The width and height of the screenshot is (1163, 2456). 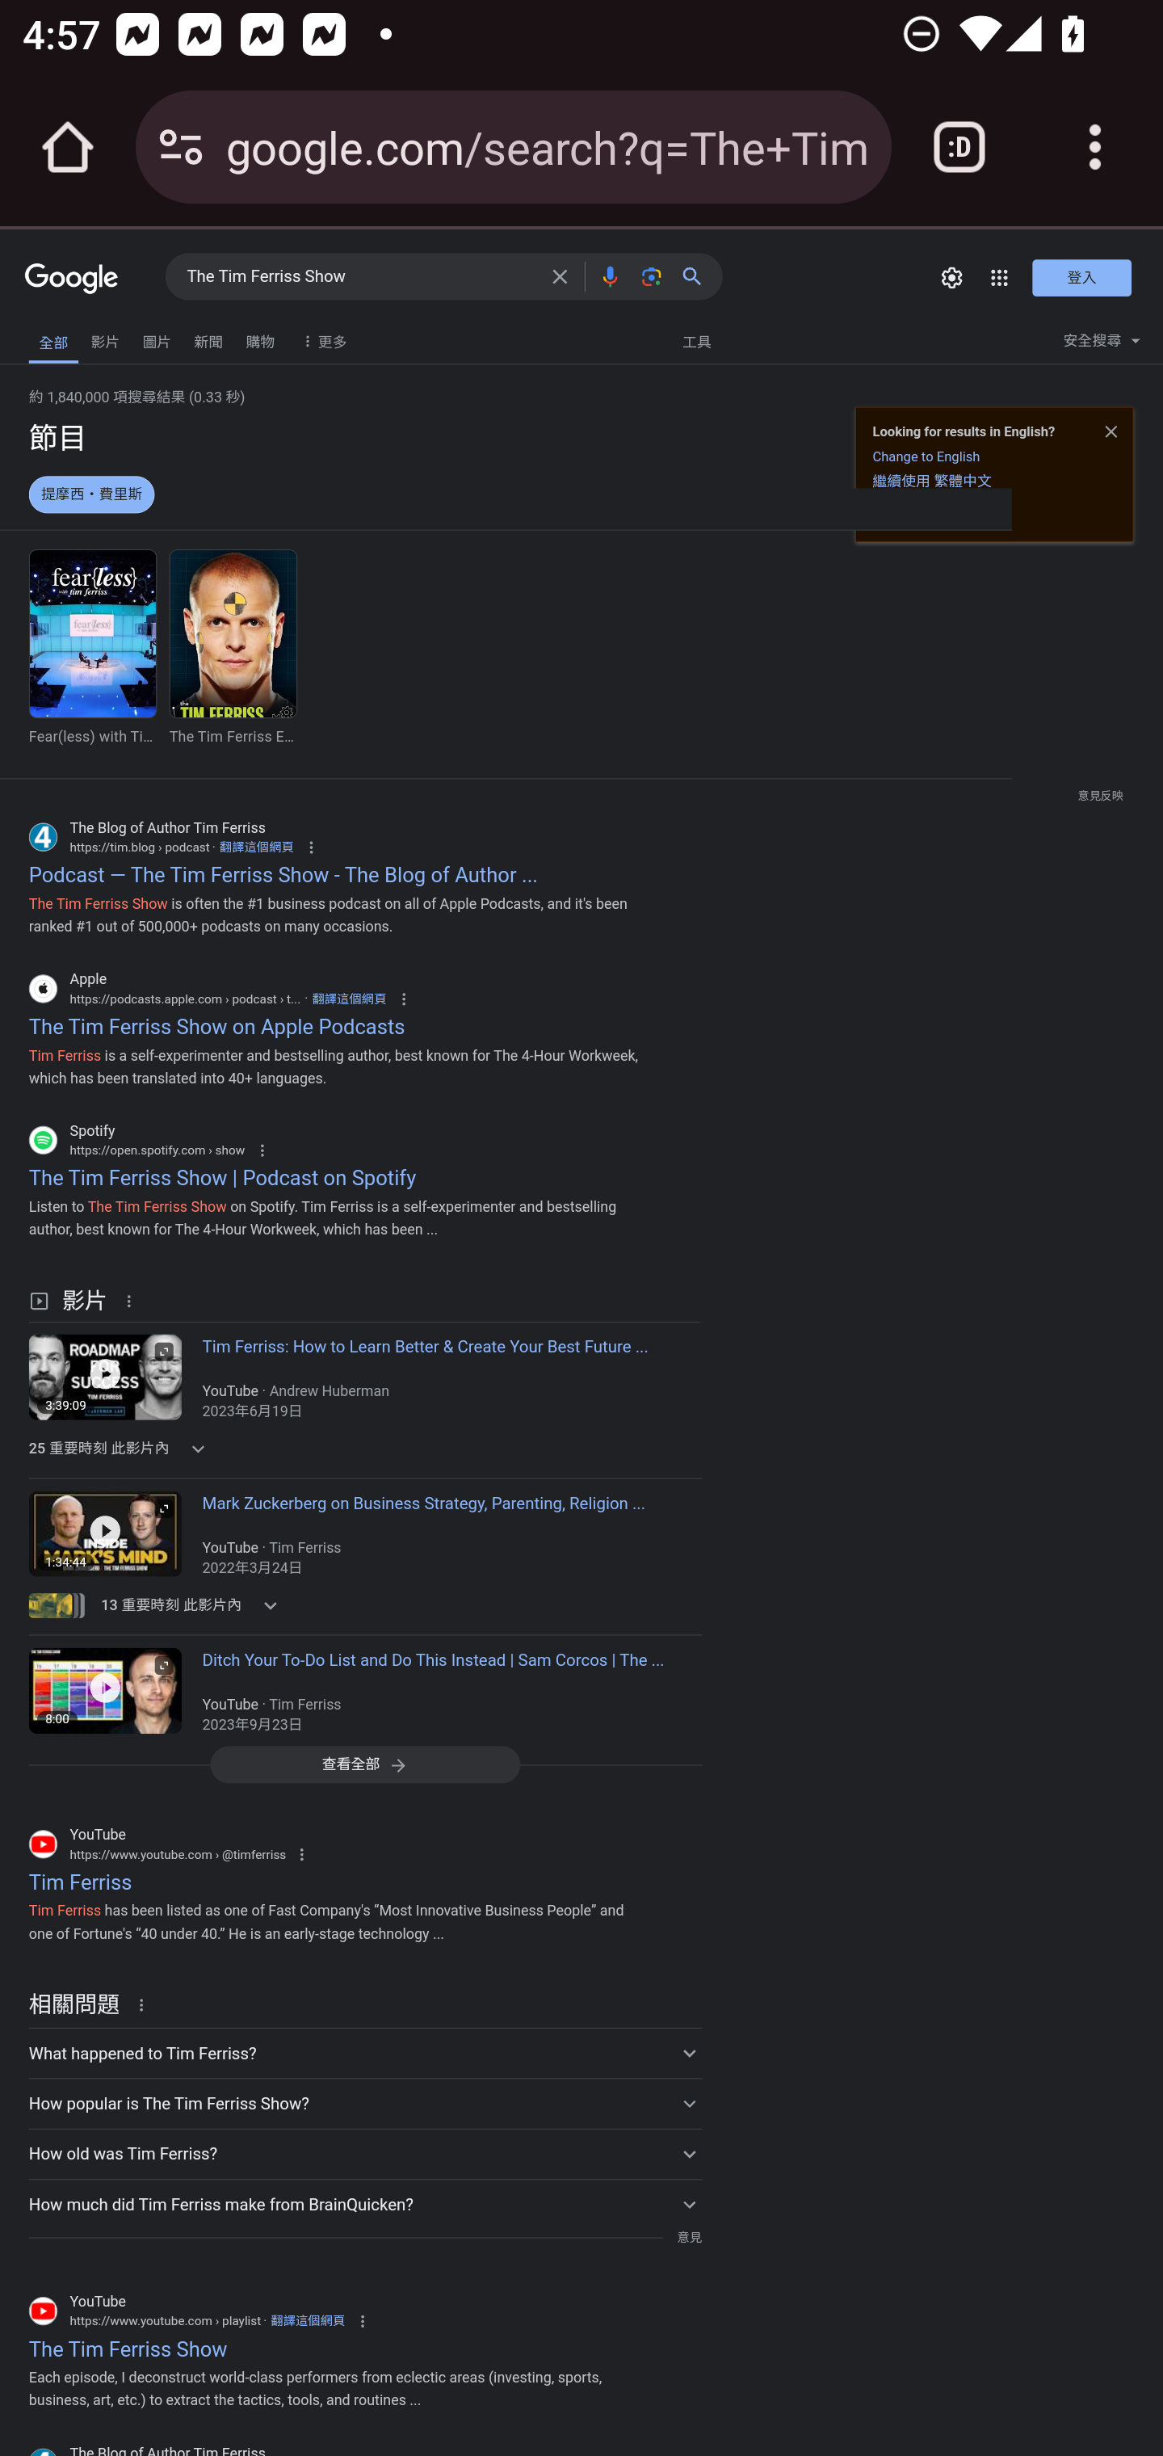 I want to click on  清除, so click(x=560, y=276).